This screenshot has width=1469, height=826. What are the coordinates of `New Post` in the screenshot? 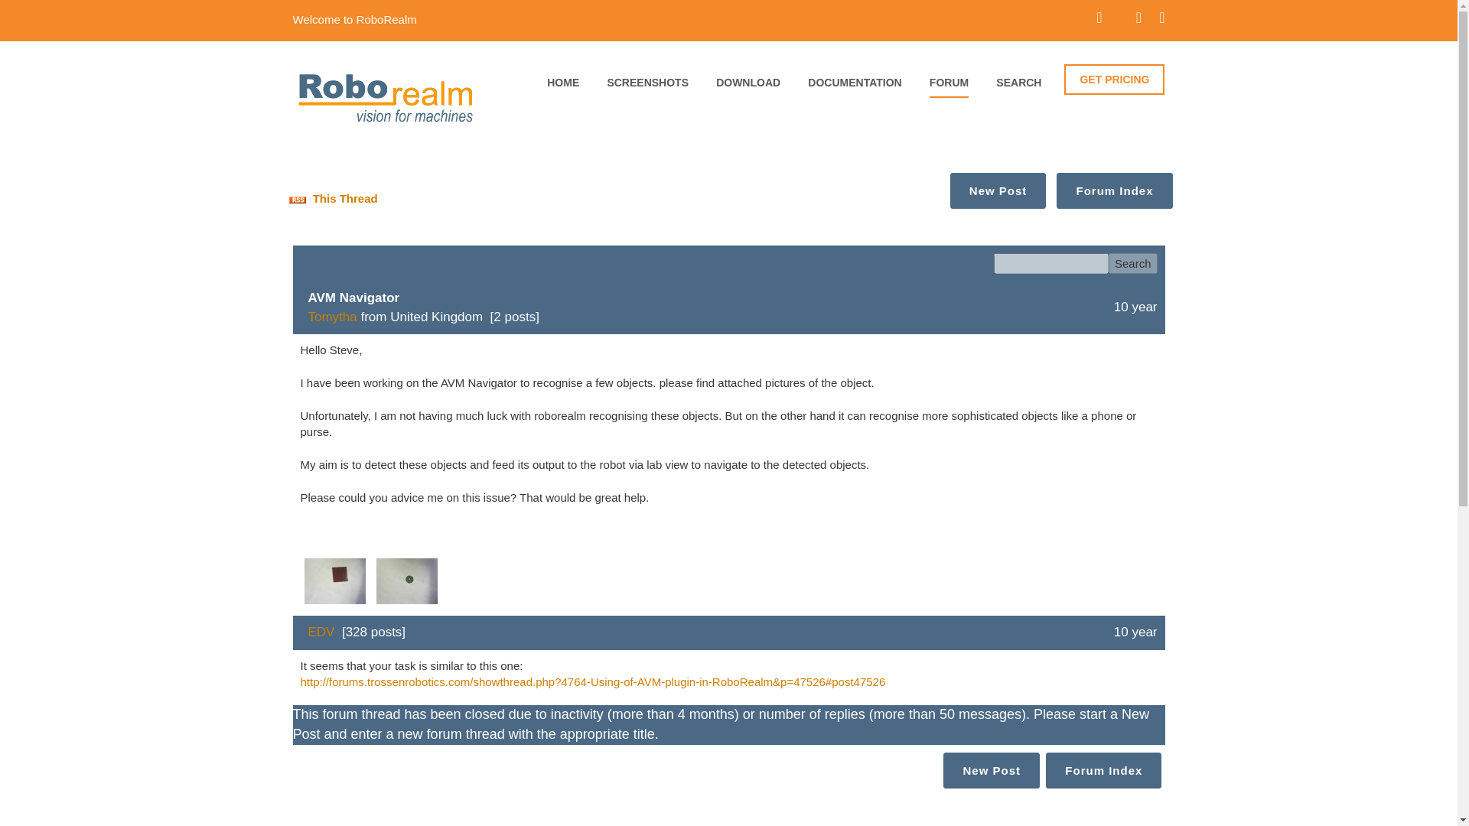 It's located at (992, 770).